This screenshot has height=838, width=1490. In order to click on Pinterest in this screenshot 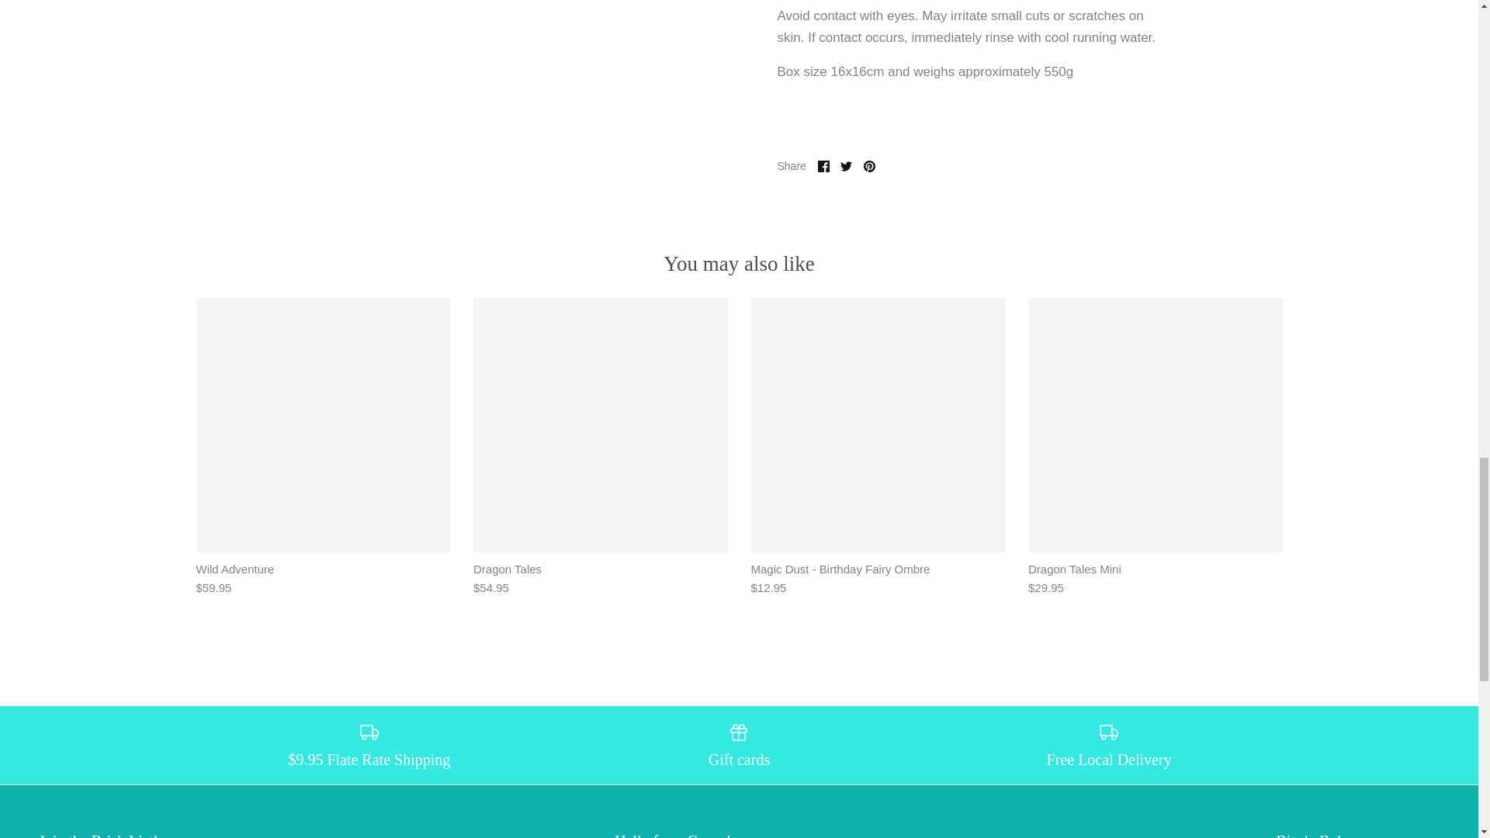, I will do `click(869, 166)`.